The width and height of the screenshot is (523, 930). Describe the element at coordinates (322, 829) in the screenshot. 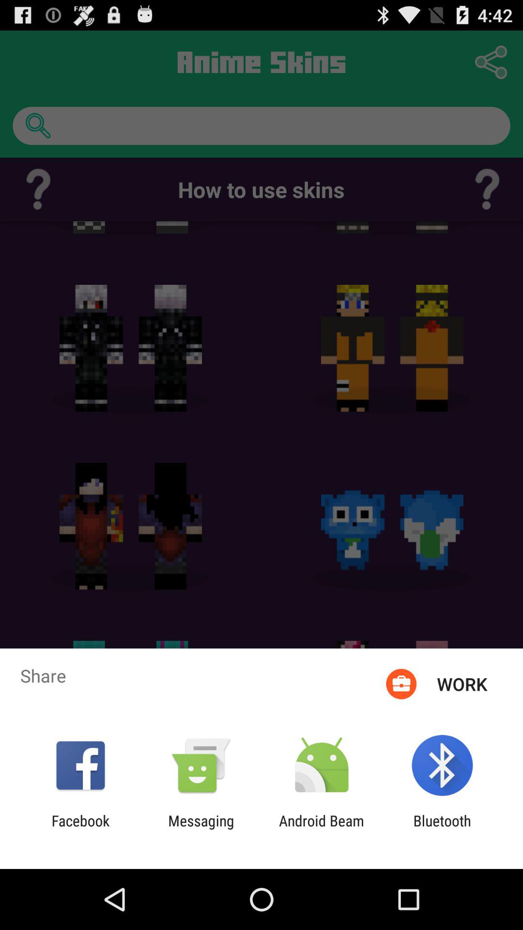

I see `turn on the item to the right of messaging icon` at that location.